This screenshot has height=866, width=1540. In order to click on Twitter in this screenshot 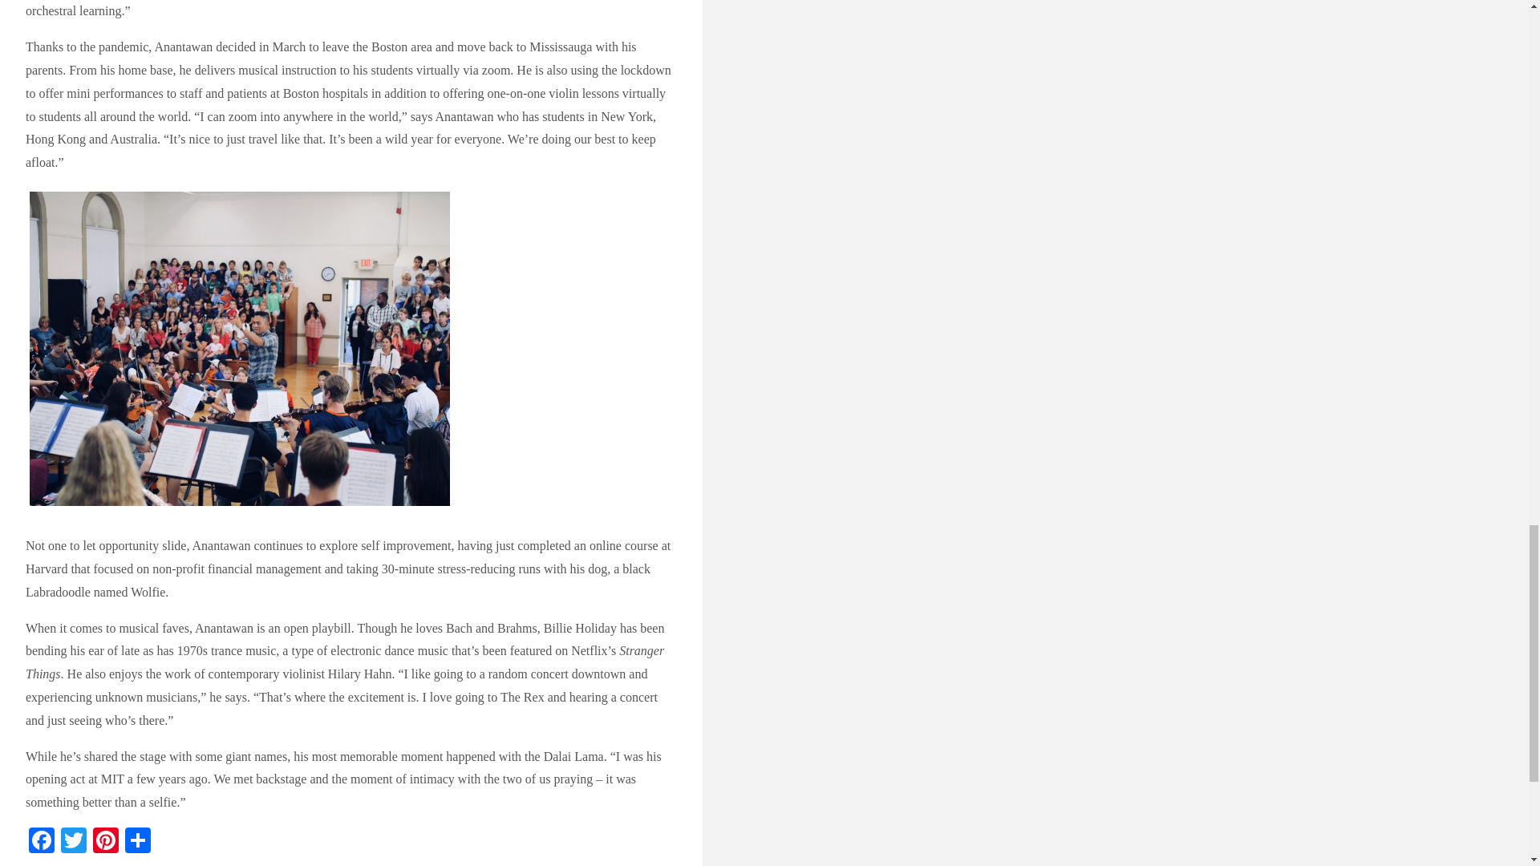, I will do `click(74, 842)`.